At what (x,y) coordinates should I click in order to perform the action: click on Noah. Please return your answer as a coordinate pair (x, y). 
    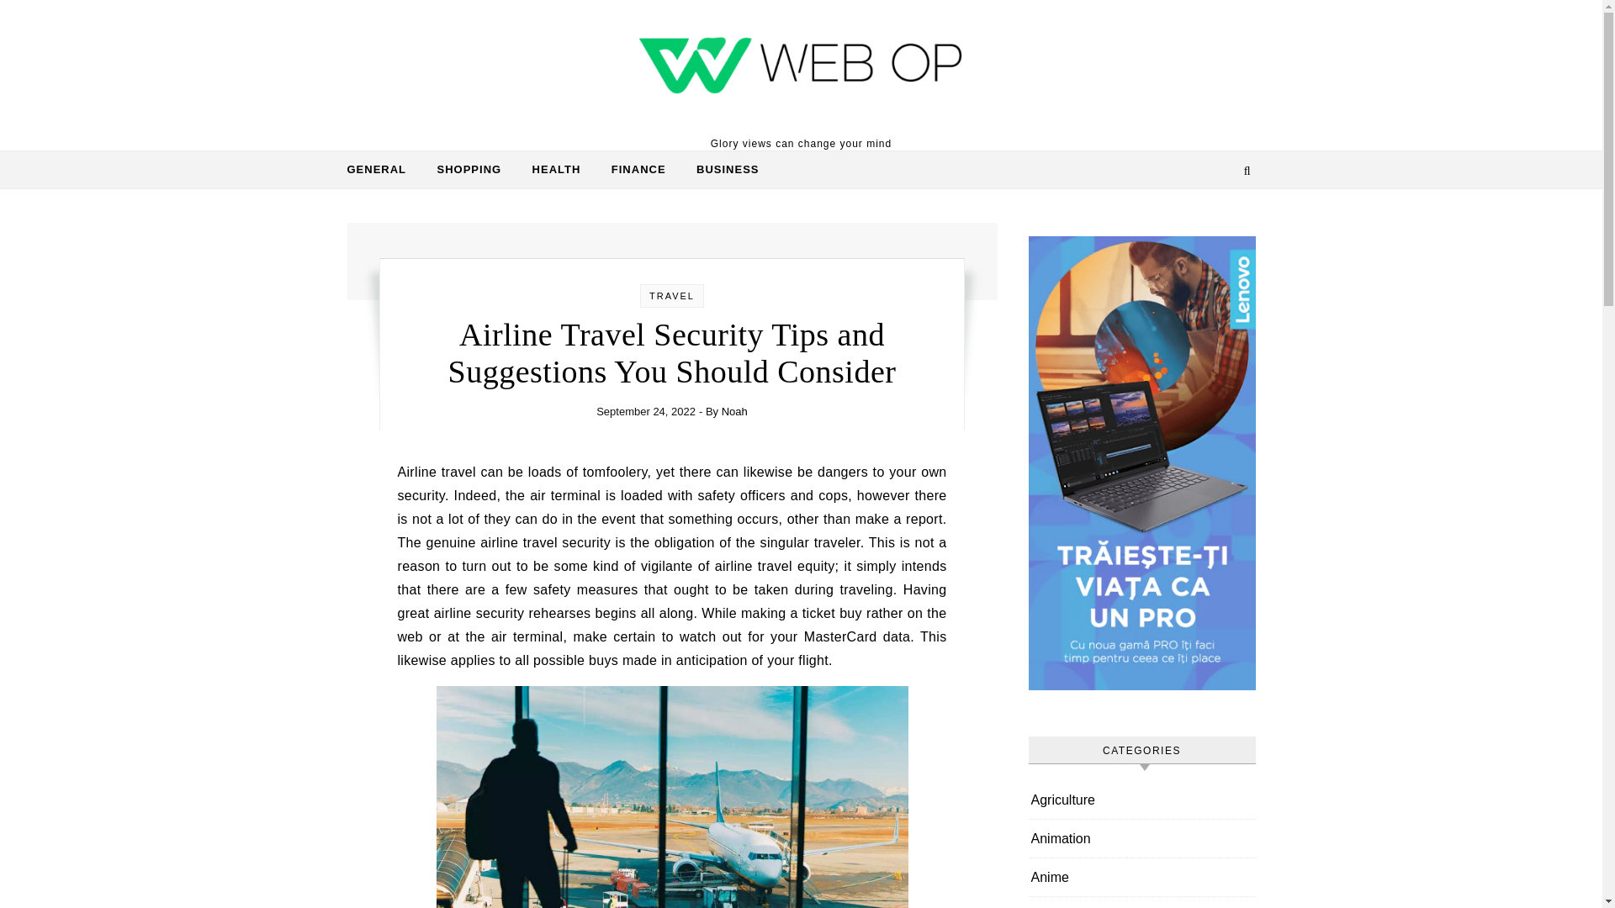
    Looking at the image, I should click on (734, 410).